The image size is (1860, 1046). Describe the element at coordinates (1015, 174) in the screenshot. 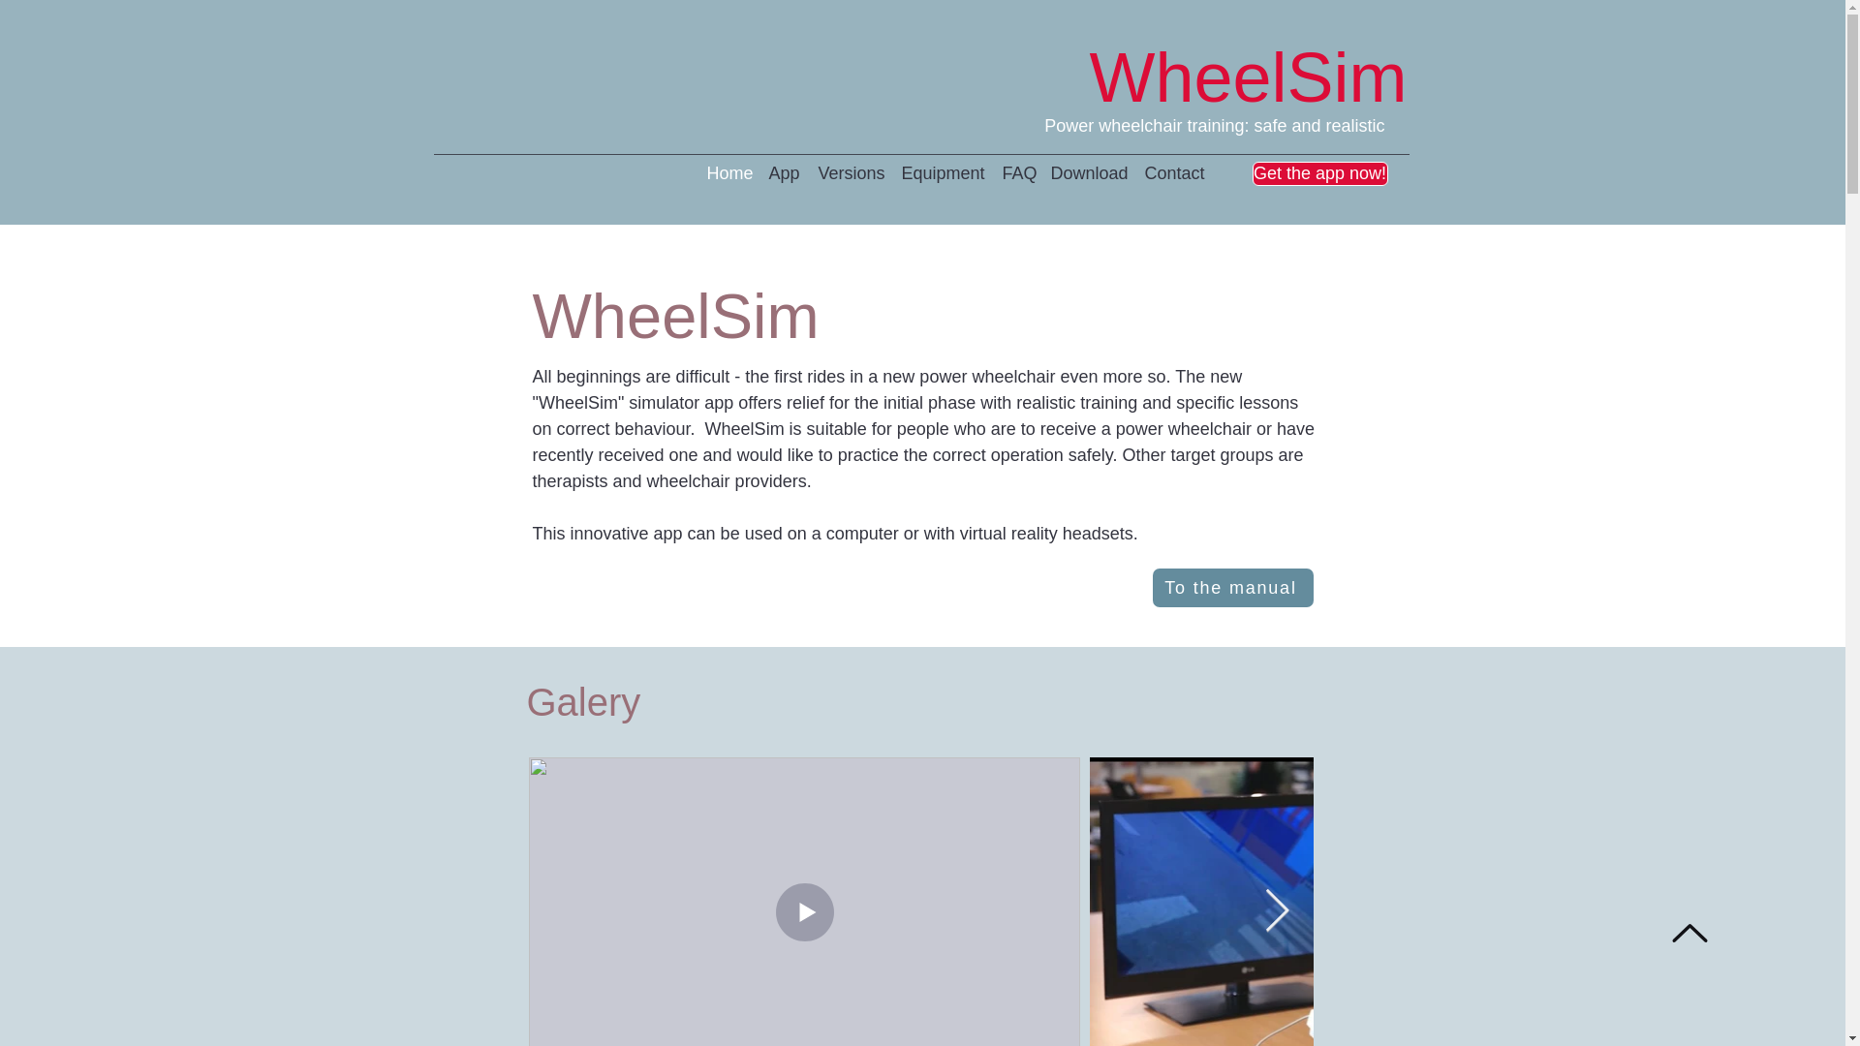

I see `FAQ` at that location.